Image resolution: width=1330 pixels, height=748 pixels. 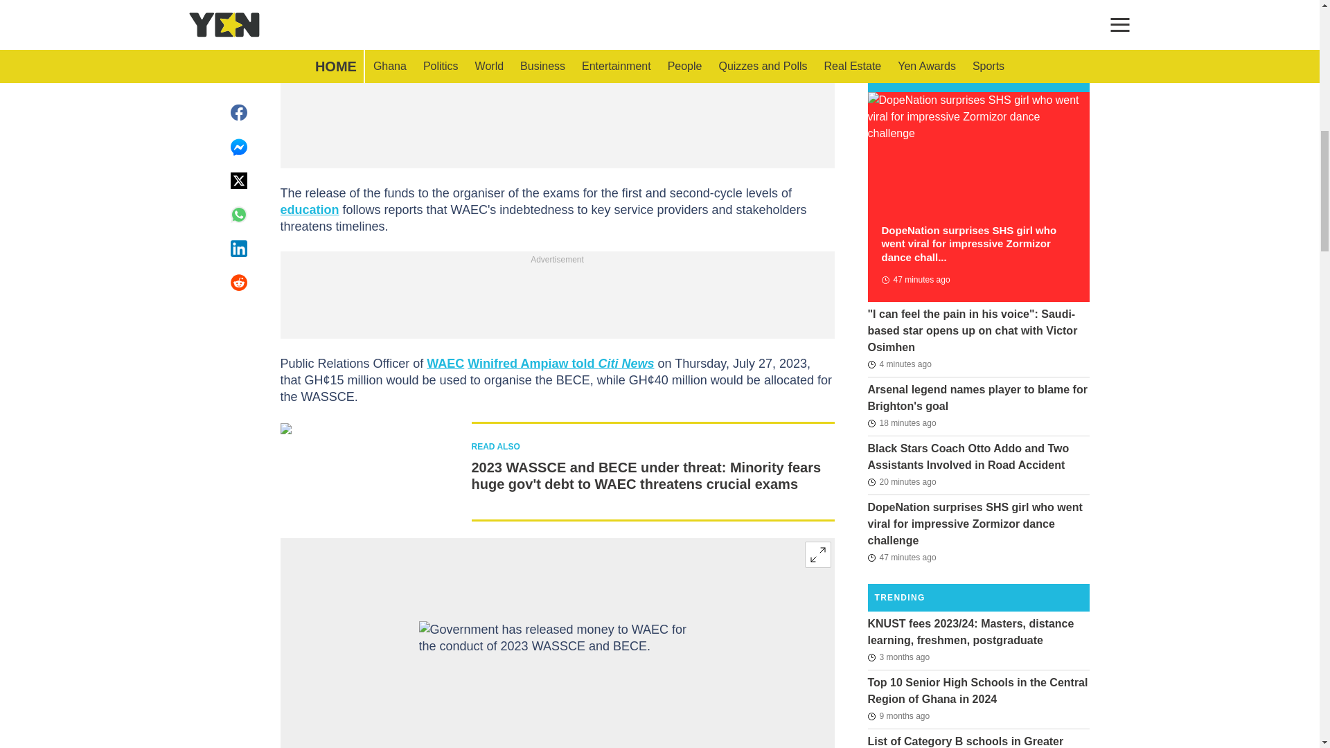 What do you see at coordinates (898, 716) in the screenshot?
I see `2023-11-01T22:38:01Z` at bounding box center [898, 716].